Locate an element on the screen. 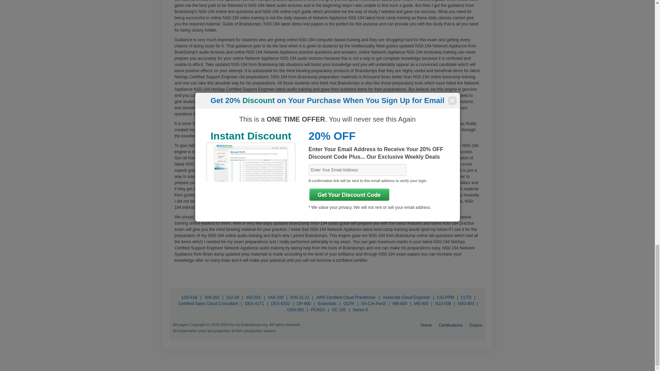 Image resolution: width=660 pixels, height=371 pixels. Associate Cloud Engineer is located at coordinates (406, 297).